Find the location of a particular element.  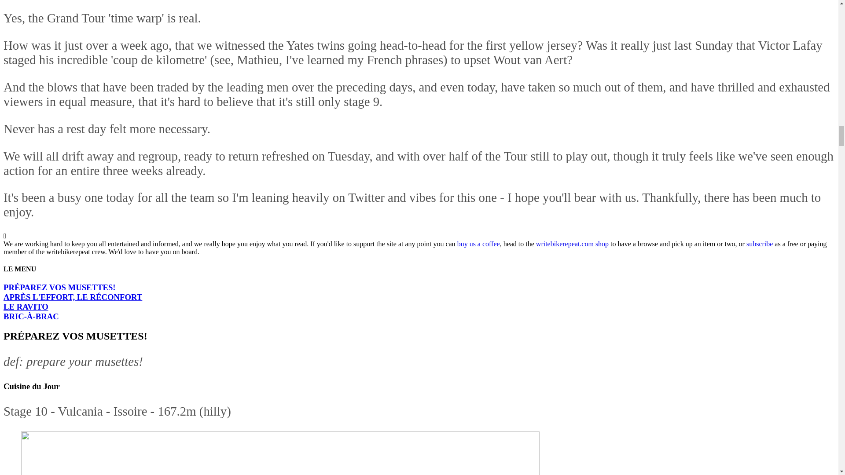

buy us a coffee is located at coordinates (478, 244).